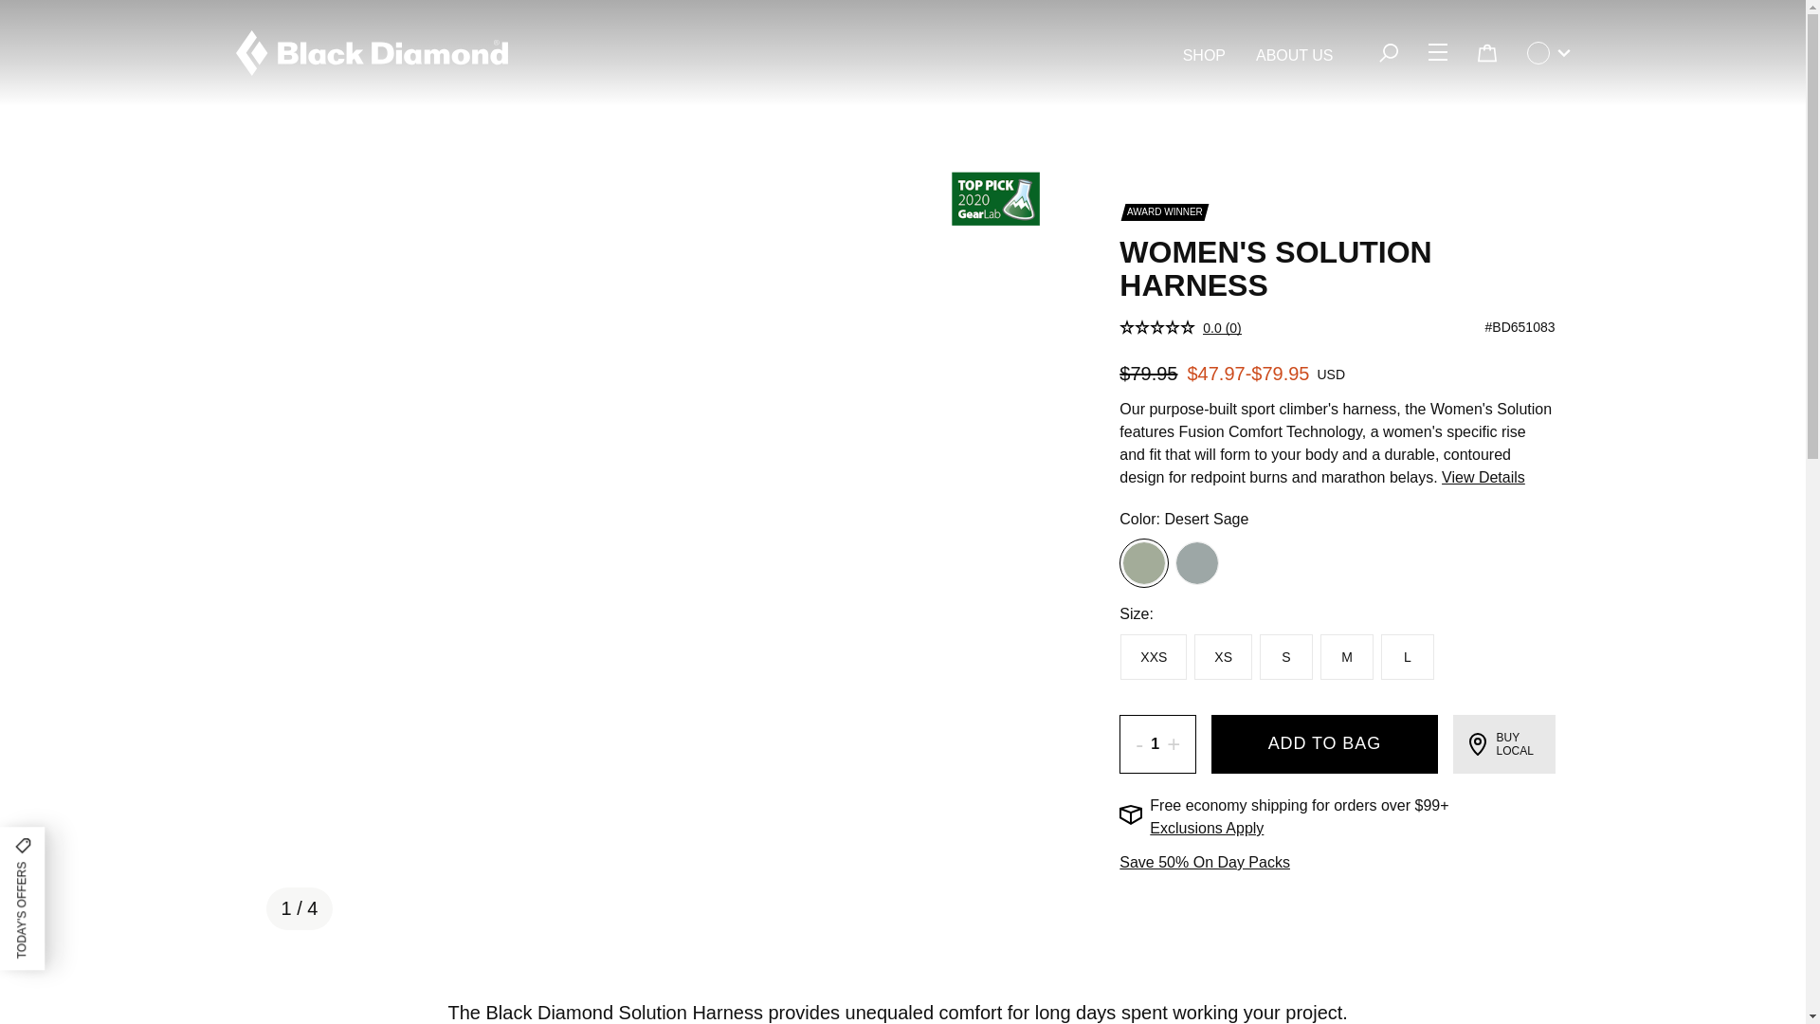 The width and height of the screenshot is (1820, 1024). Describe the element at coordinates (1223, 656) in the screenshot. I see `XS ` at that location.